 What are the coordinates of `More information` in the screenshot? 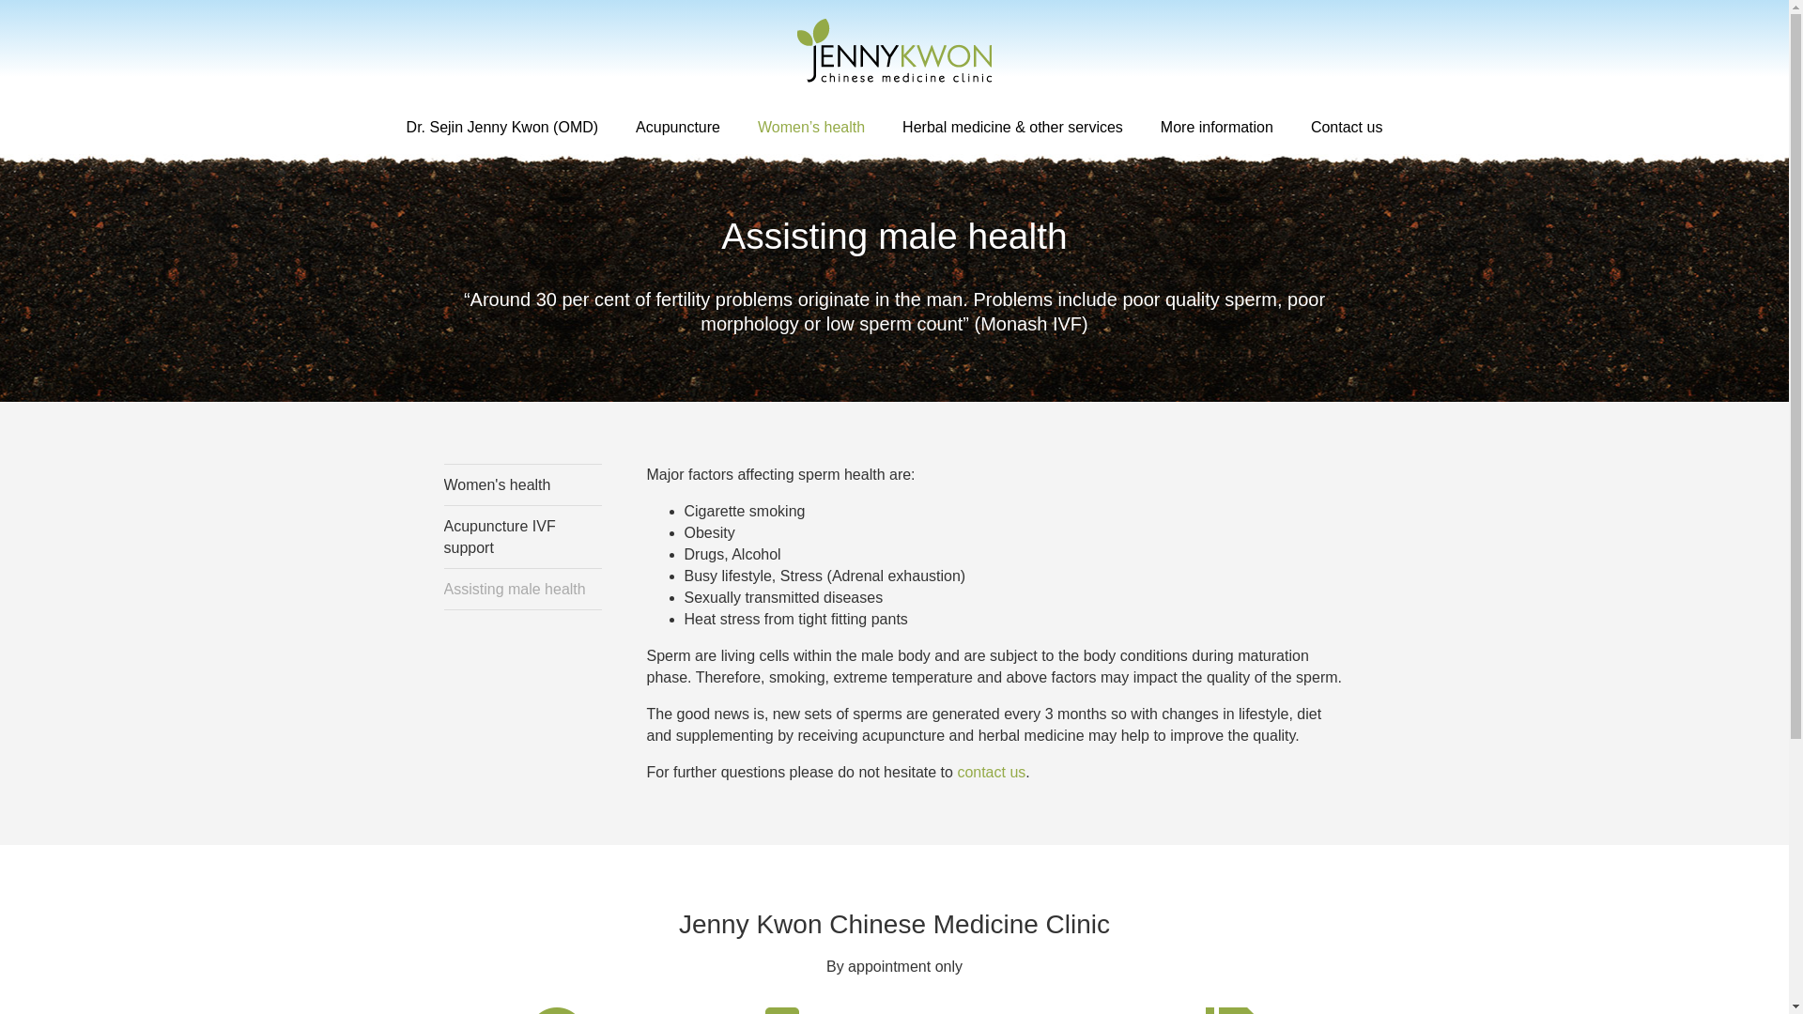 It's located at (1217, 128).